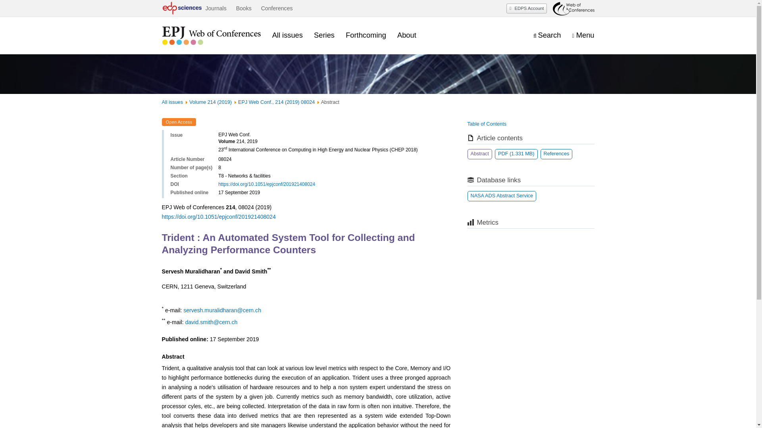 This screenshot has width=762, height=428. What do you see at coordinates (480, 154) in the screenshot?
I see `Abstract` at bounding box center [480, 154].